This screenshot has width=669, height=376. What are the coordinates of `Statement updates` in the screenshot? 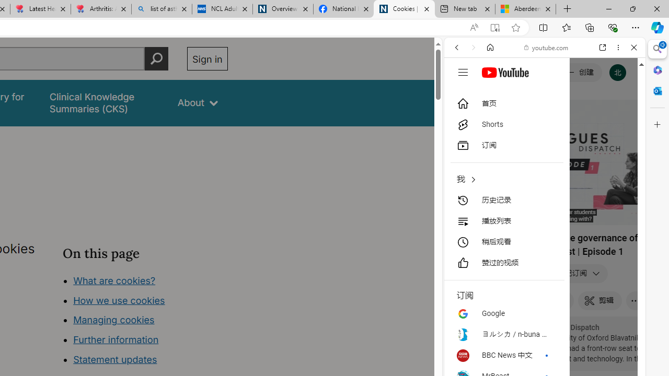 It's located at (115, 359).